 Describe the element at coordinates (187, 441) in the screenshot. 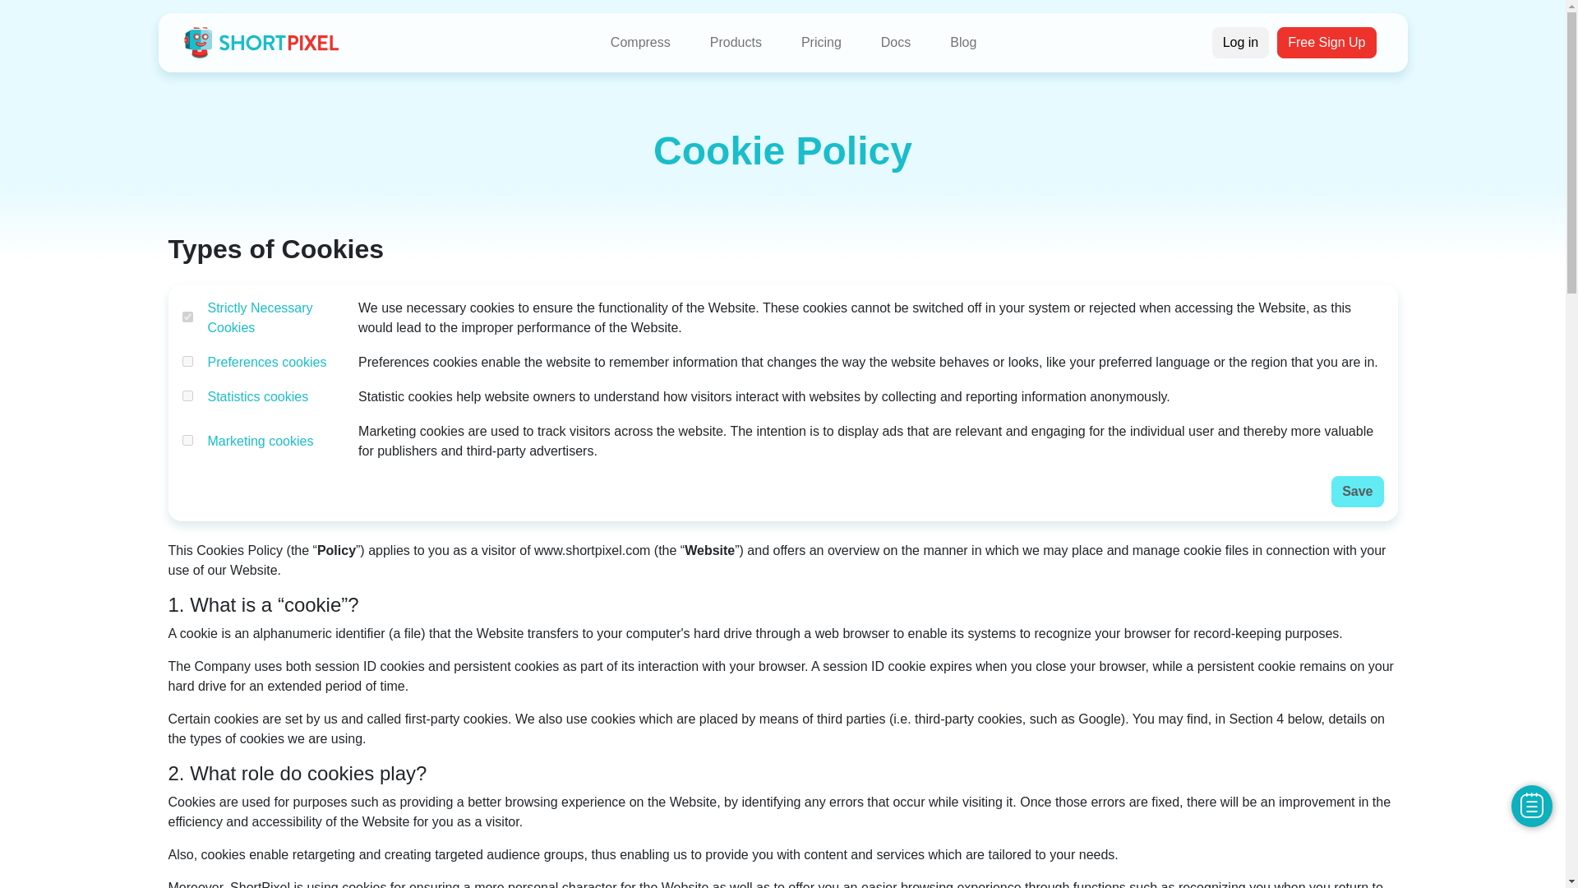

I see `8` at that location.